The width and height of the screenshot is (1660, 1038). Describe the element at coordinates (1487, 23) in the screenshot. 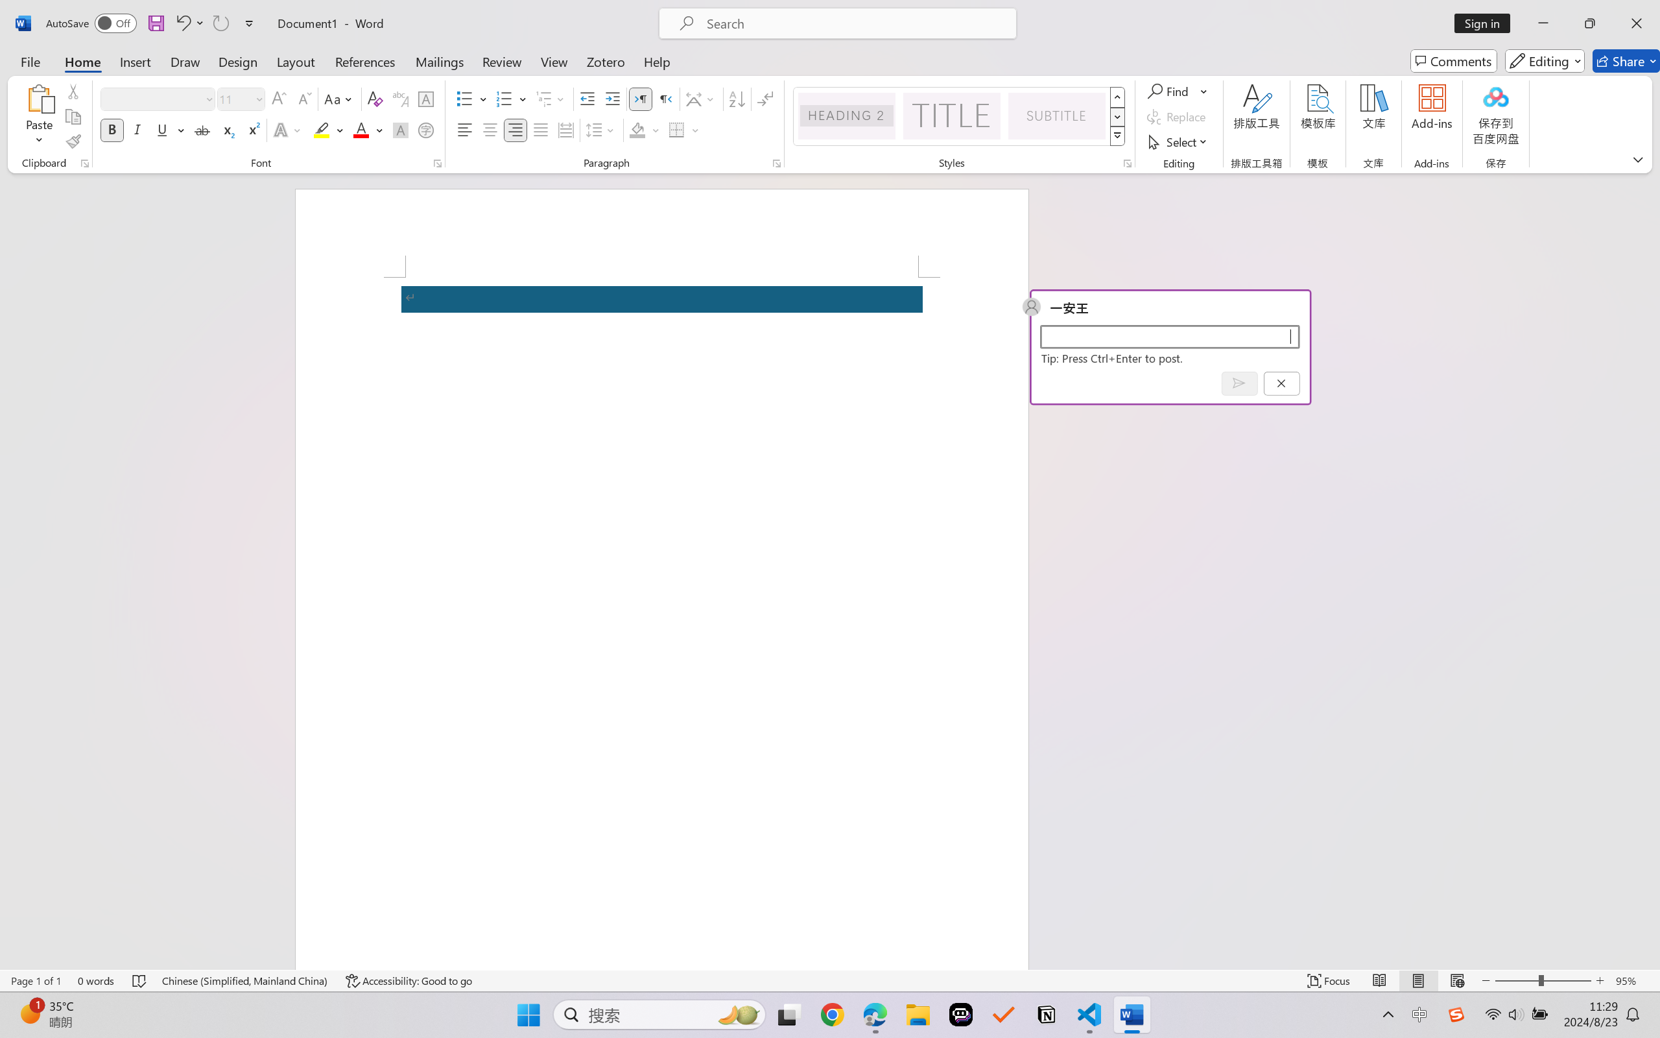

I see `Sign in` at that location.